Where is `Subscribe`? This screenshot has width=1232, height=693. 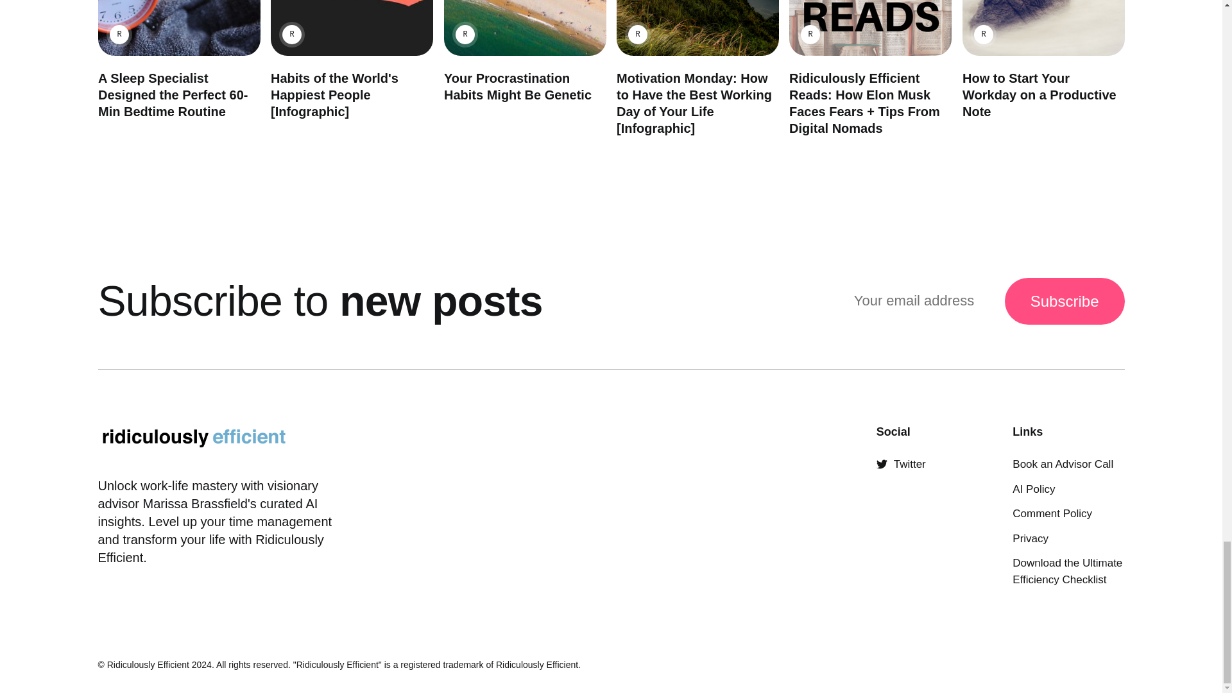
Subscribe is located at coordinates (1065, 302).